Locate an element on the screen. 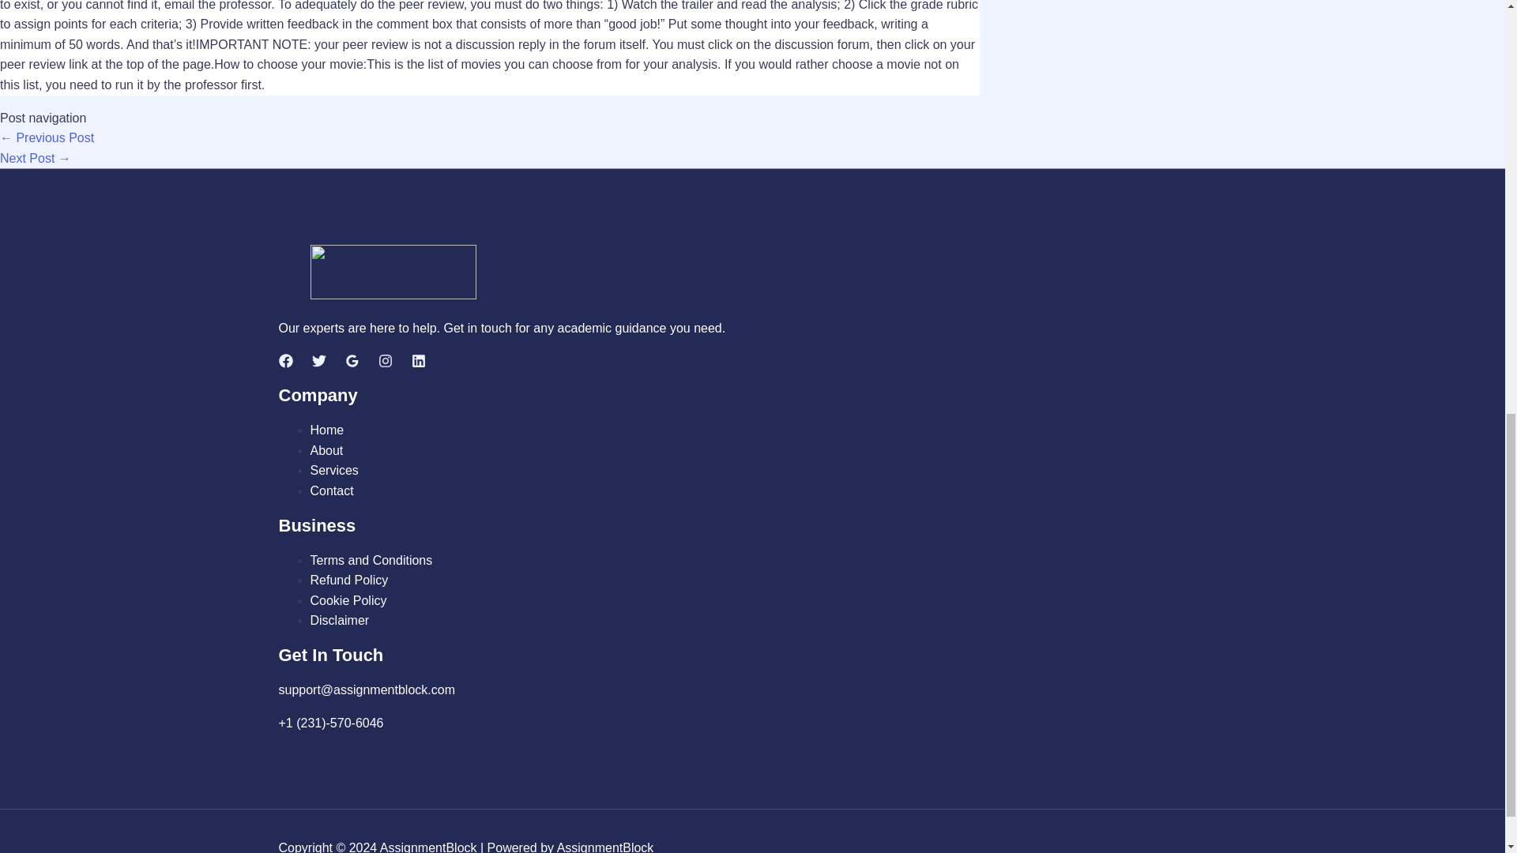  Services is located at coordinates (333, 470).